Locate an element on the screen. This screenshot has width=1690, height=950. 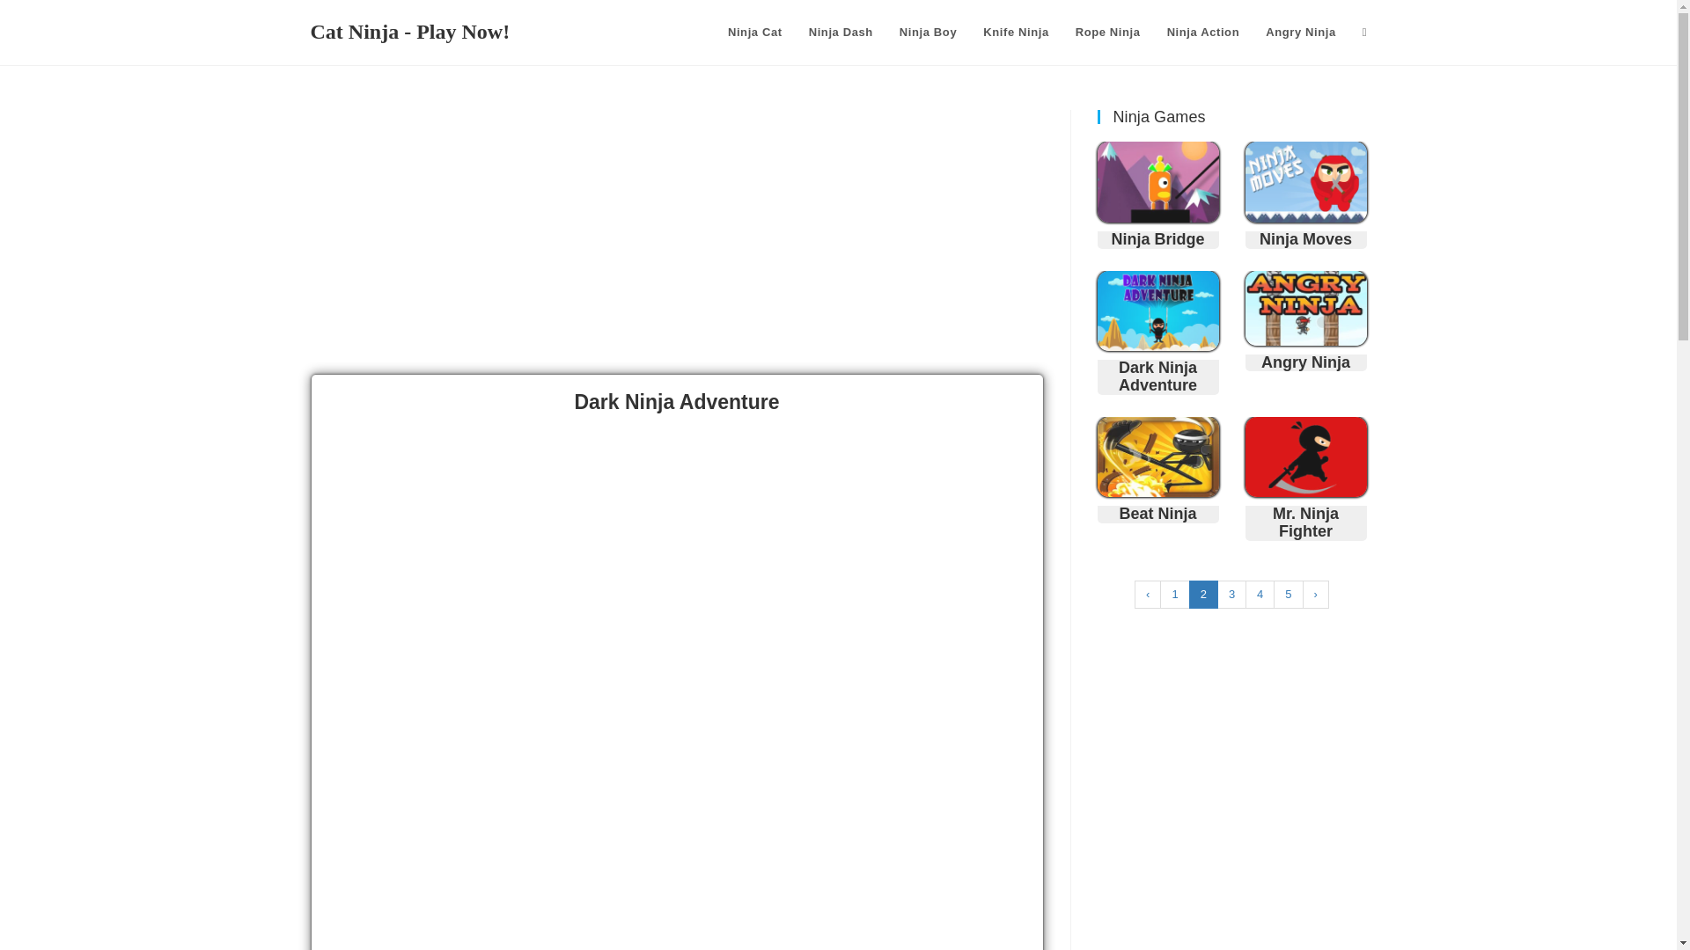
Knife Ninja is located at coordinates (1016, 33).